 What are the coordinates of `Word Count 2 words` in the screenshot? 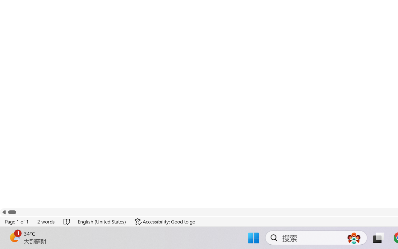 It's located at (46, 222).